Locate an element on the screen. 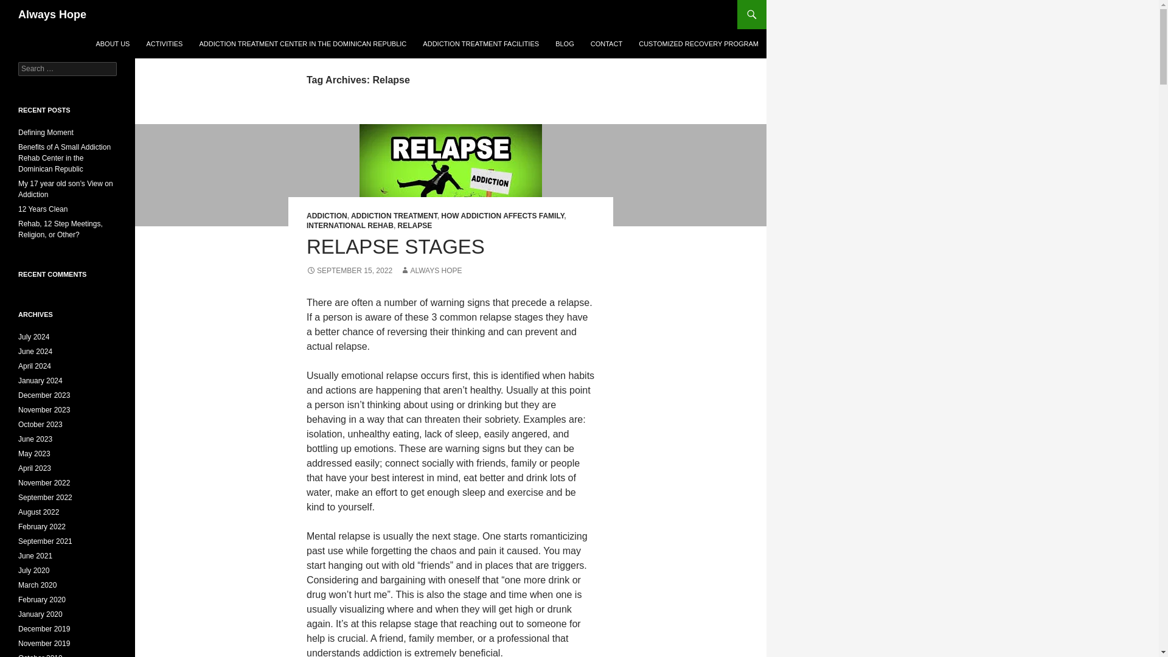 Image resolution: width=1168 pixels, height=657 pixels. ADDICTION TREATMENT is located at coordinates (394, 215).